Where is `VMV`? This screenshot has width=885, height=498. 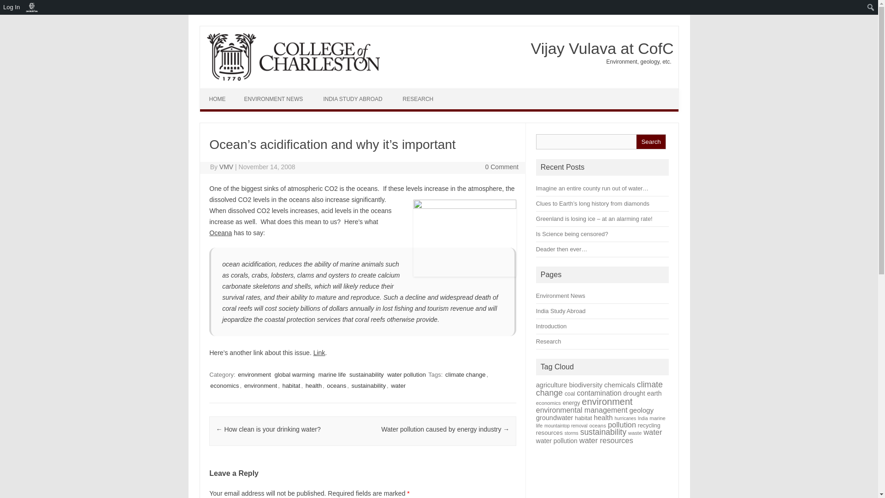 VMV is located at coordinates (226, 167).